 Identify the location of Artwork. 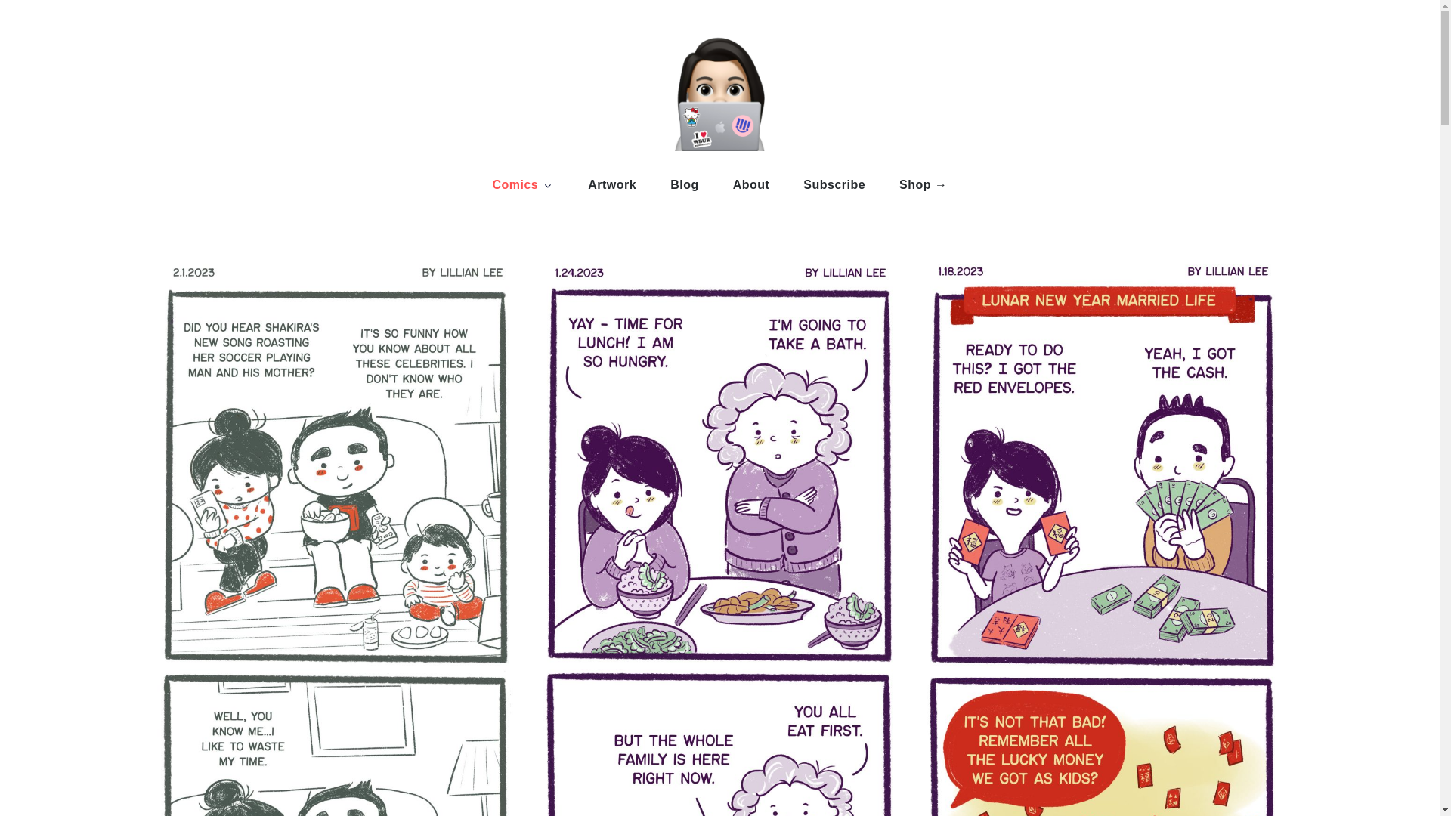
(612, 184).